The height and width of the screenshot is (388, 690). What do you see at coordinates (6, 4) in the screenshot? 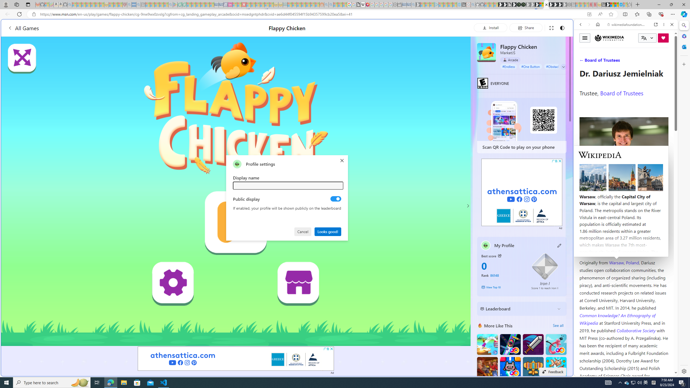
I see `Personal Profile` at bounding box center [6, 4].